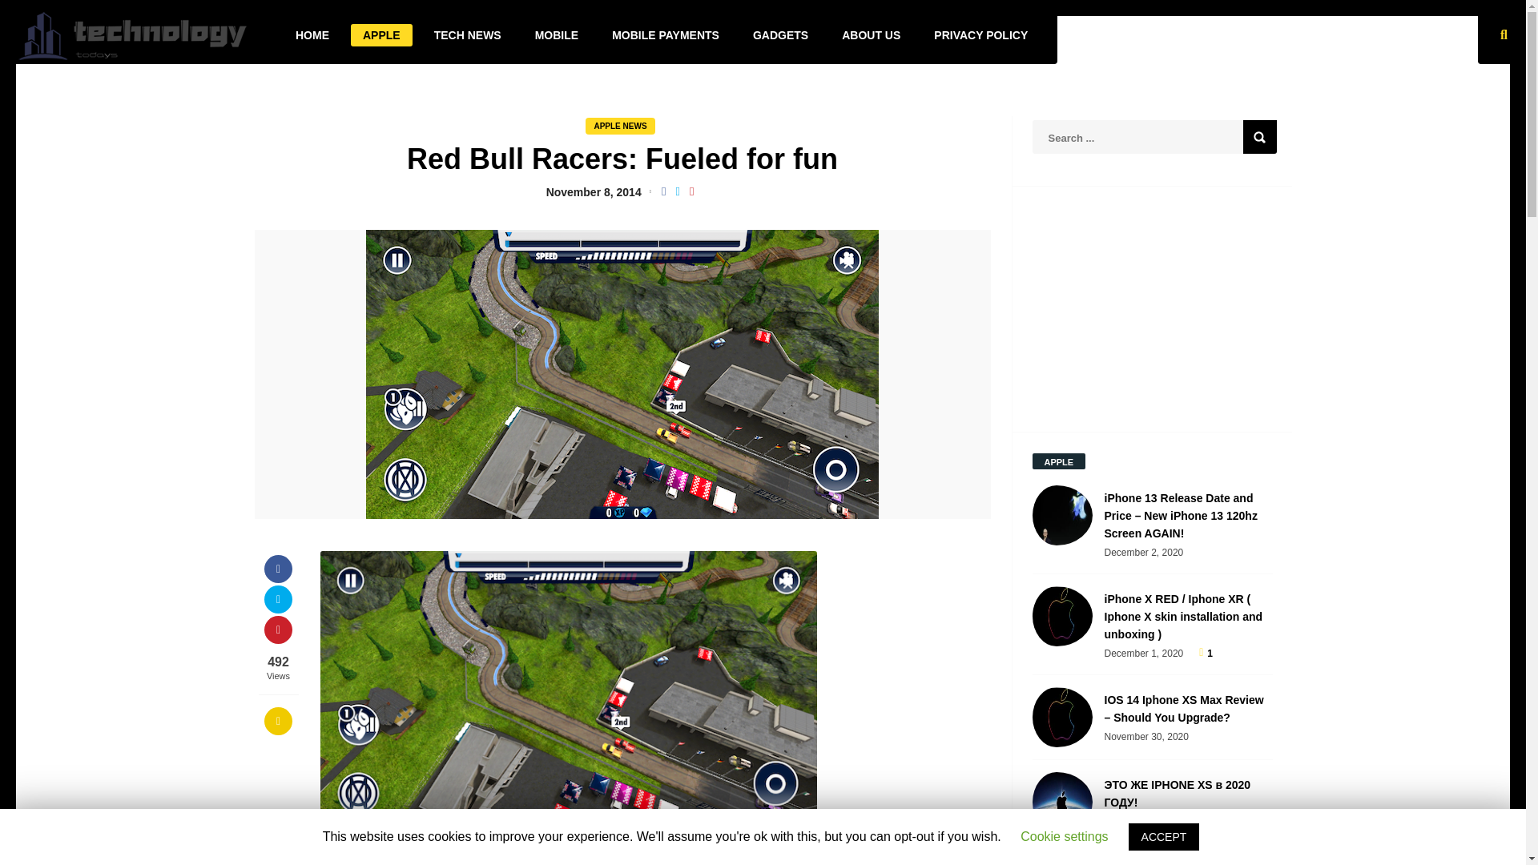 This screenshot has width=1538, height=865. I want to click on ABOUT US, so click(871, 35).